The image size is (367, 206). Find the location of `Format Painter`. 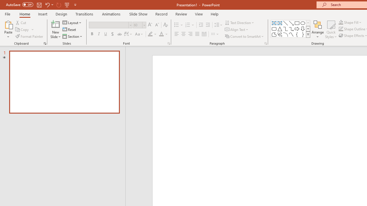

Format Painter is located at coordinates (30, 36).